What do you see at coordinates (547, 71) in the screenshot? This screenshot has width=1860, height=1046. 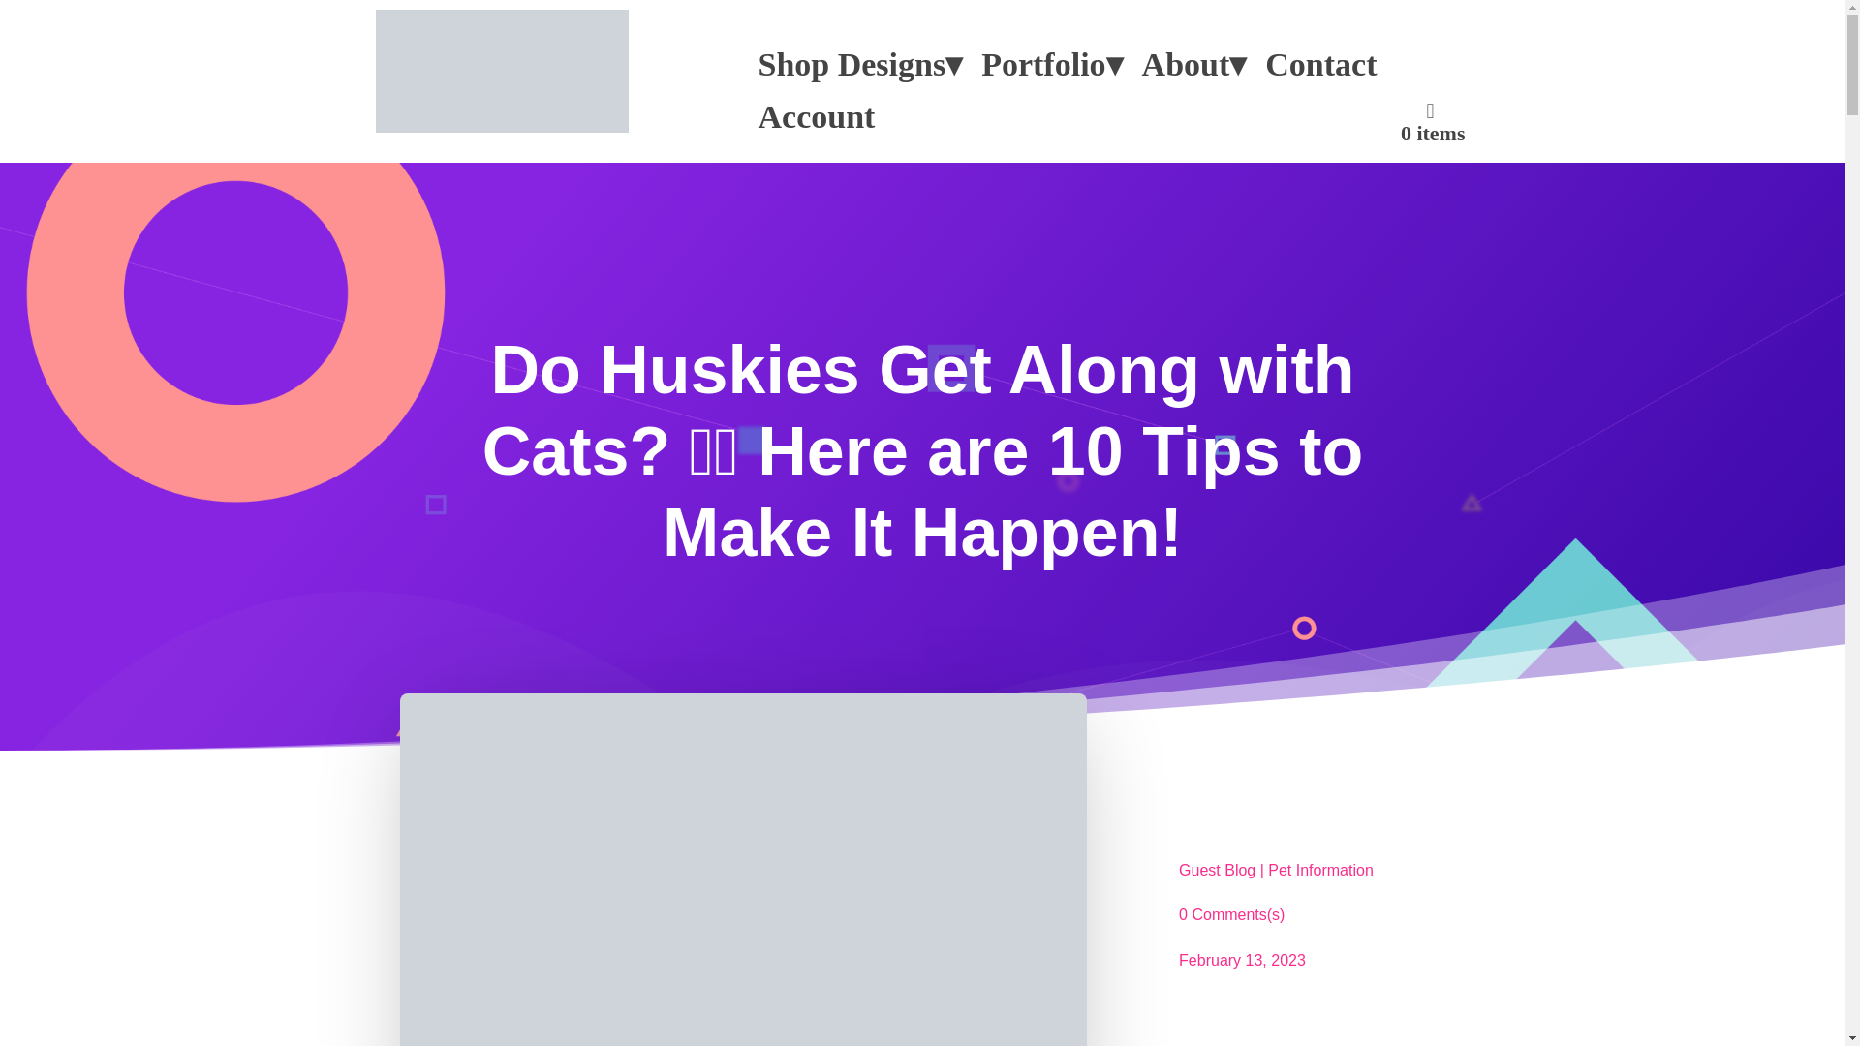 I see `Splendid Beast` at bounding box center [547, 71].